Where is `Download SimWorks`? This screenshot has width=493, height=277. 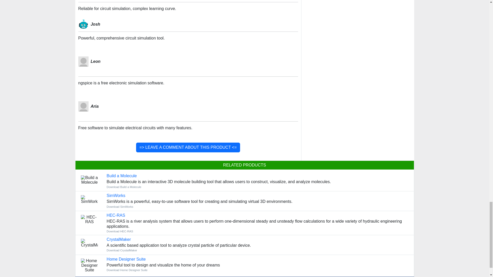 Download SimWorks is located at coordinates (116, 195).